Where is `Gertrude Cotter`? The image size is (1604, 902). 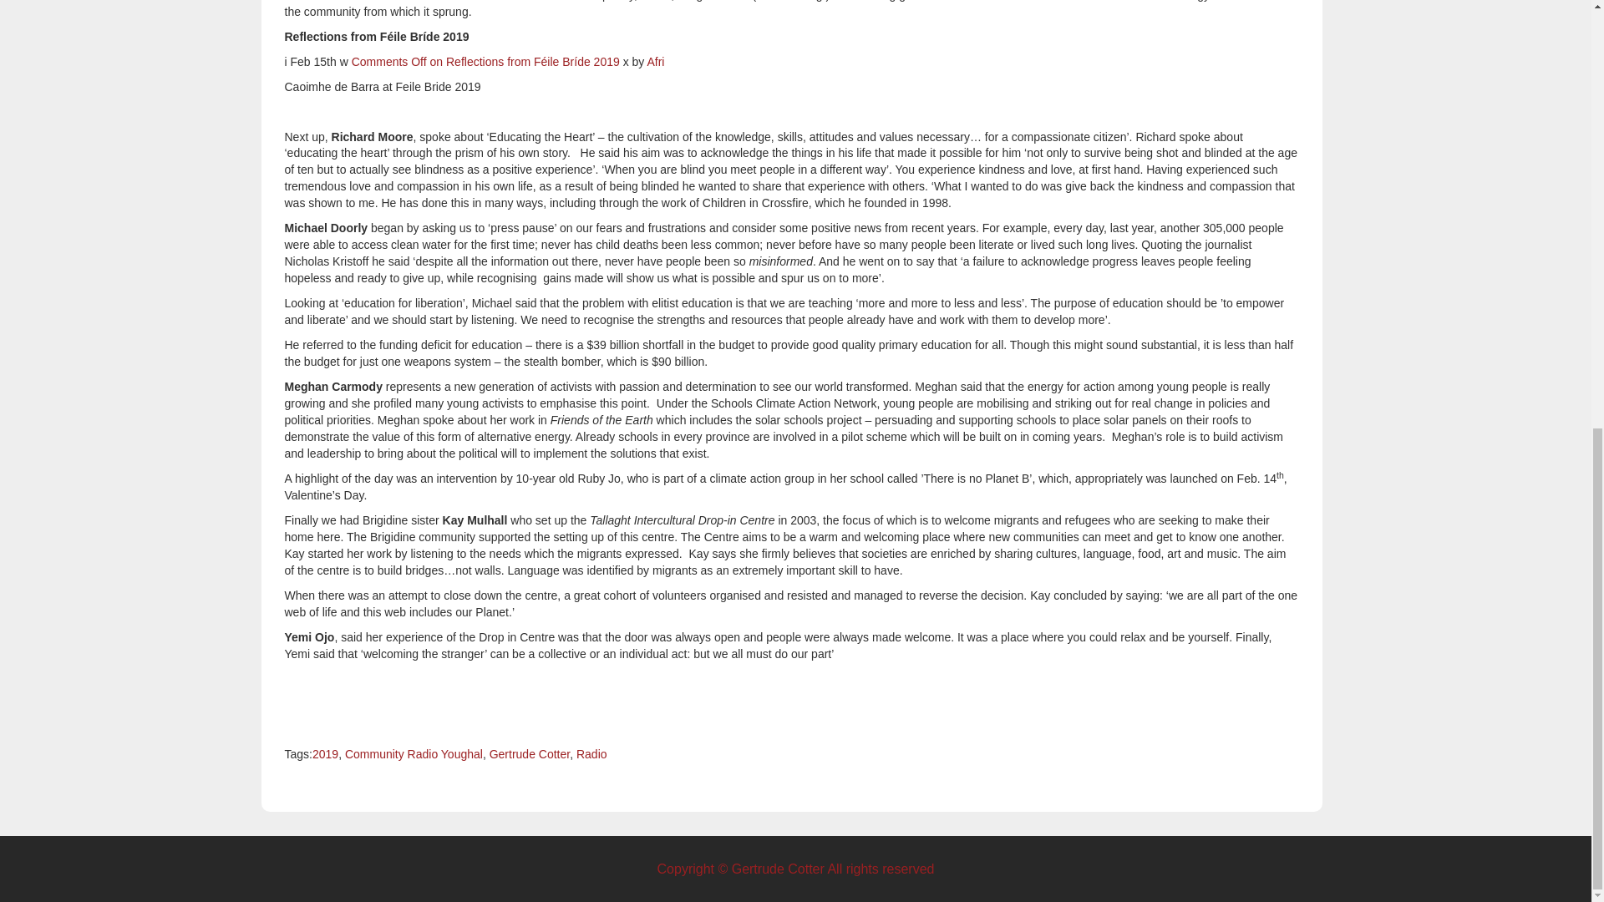
Gertrude Cotter is located at coordinates (530, 754).